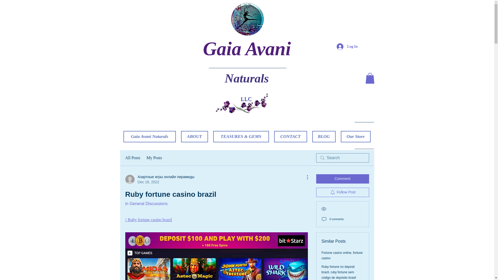 Image resolution: width=498 pixels, height=280 pixels. Describe the element at coordinates (132, 158) in the screenshot. I see `All Posts` at that location.